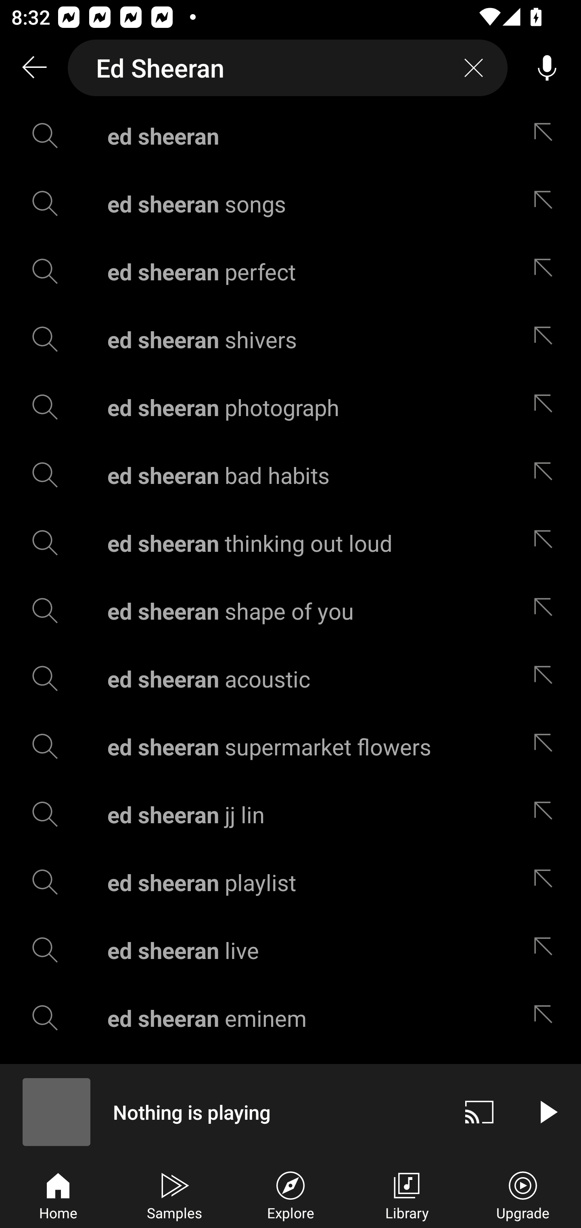  I want to click on Nothing is playing, so click(223, 1112).